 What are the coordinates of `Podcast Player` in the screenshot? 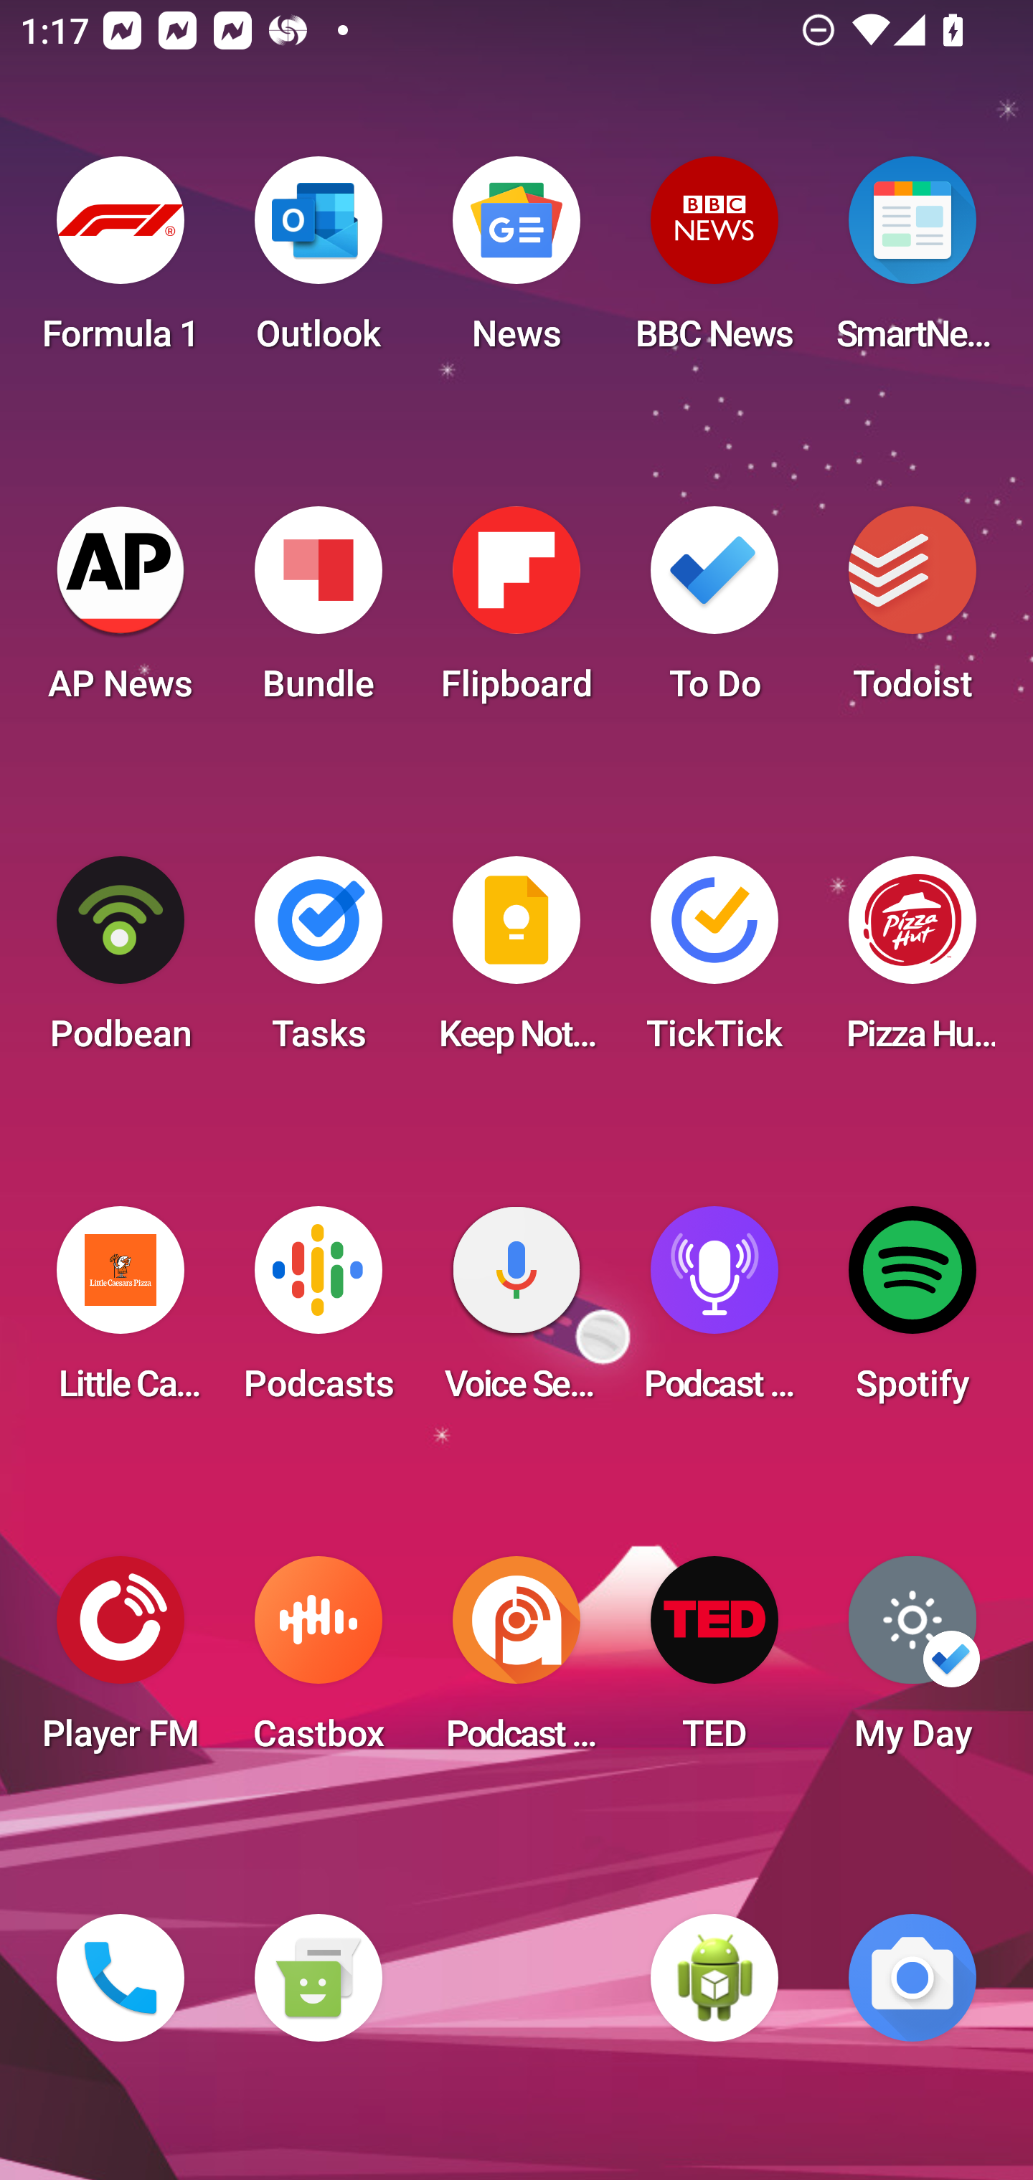 It's located at (714, 1312).